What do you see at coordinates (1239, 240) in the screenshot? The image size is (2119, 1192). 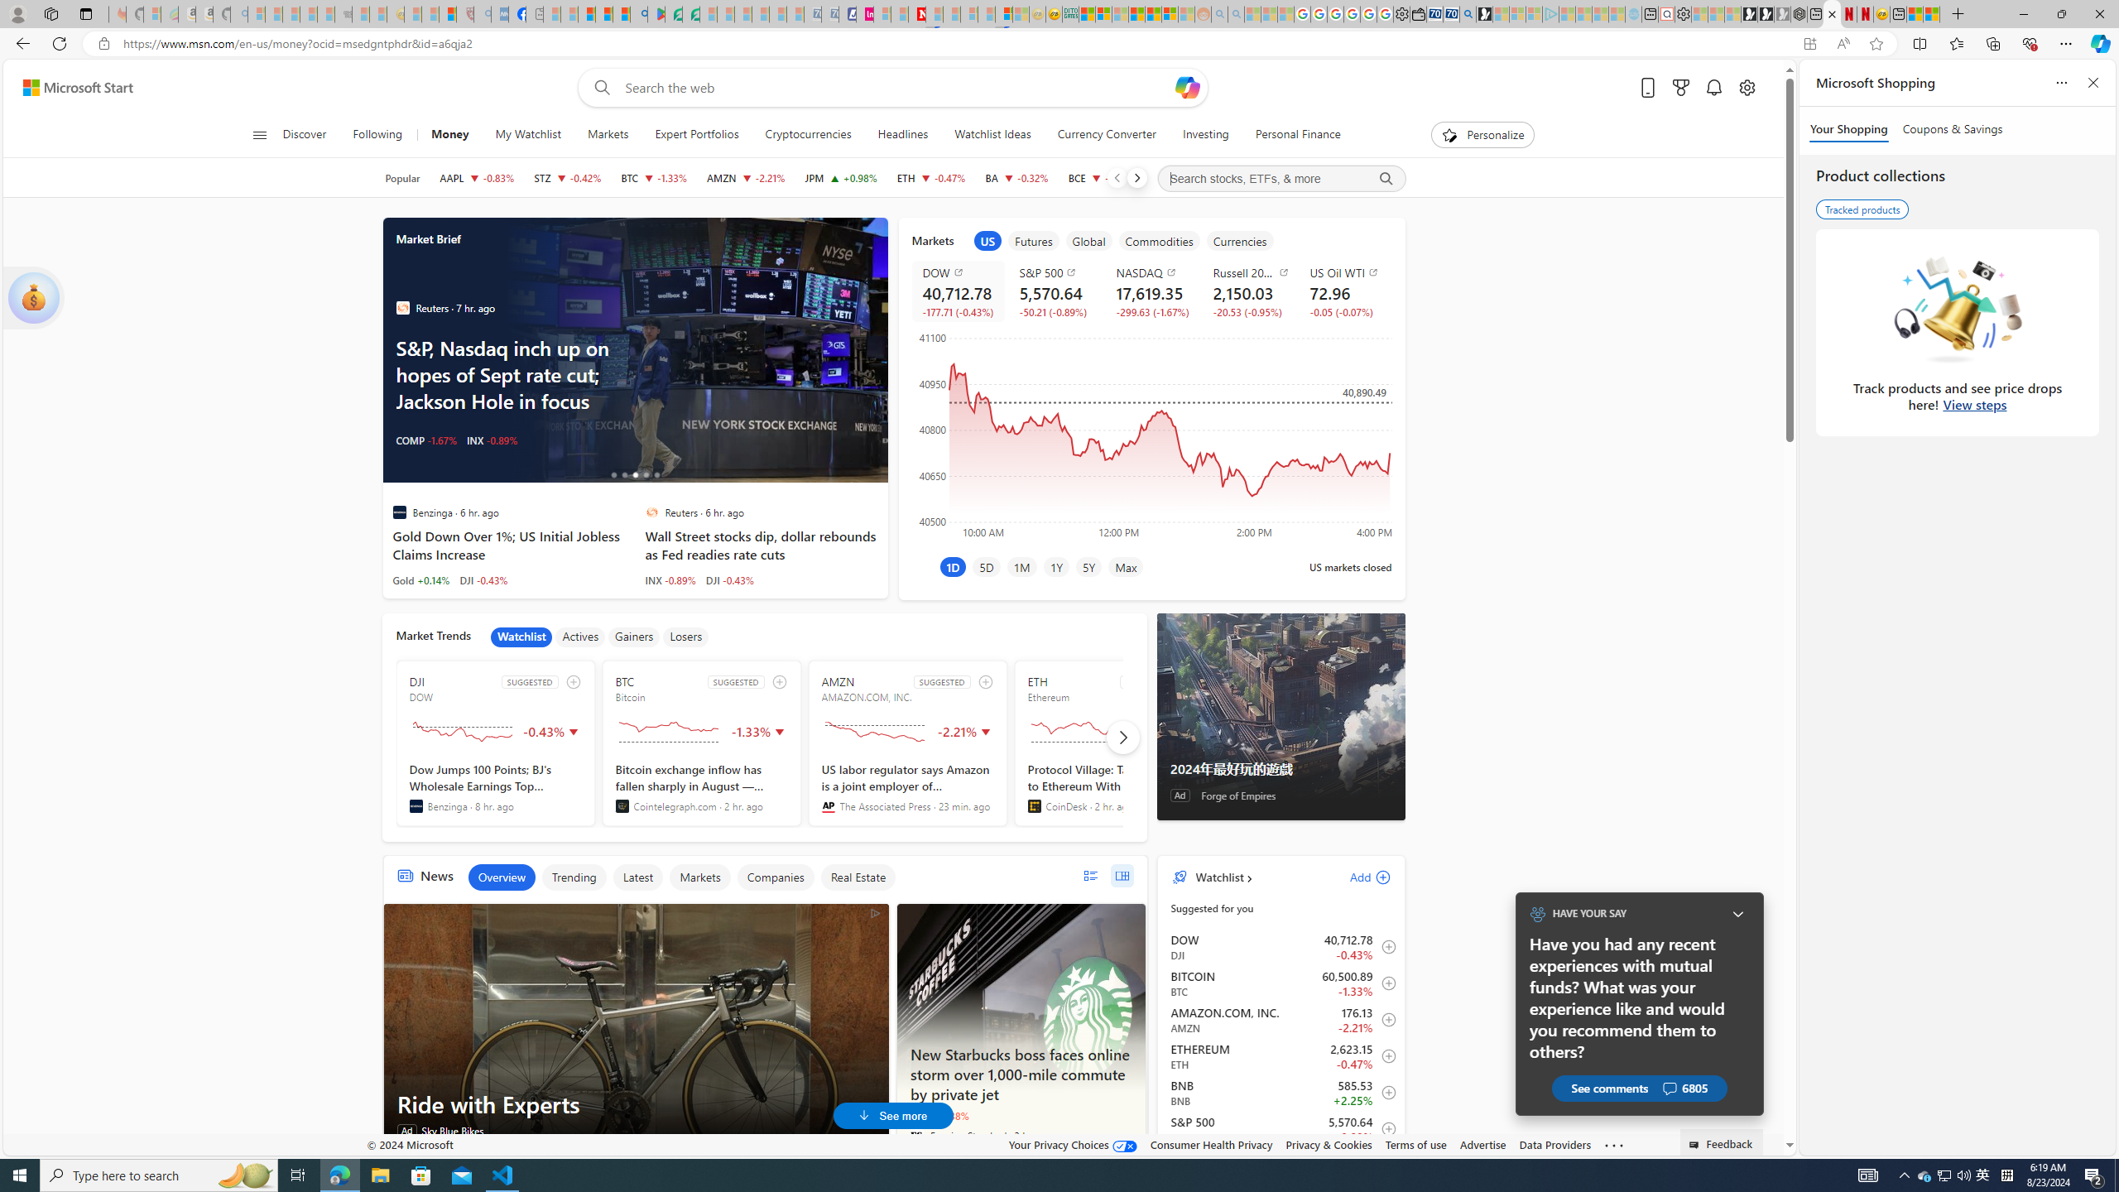 I see `item5` at bounding box center [1239, 240].